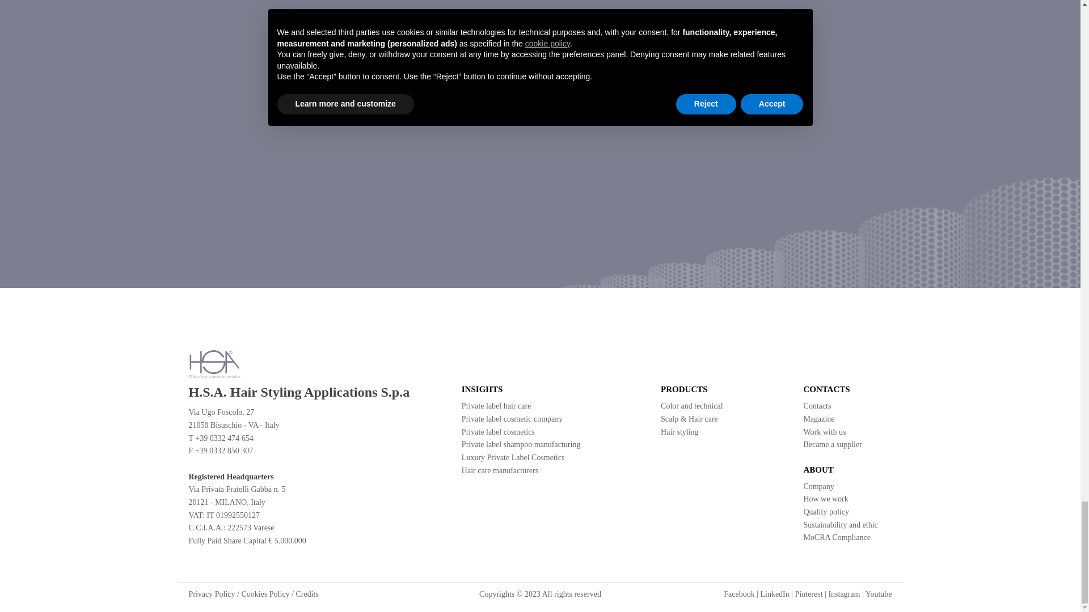  Describe the element at coordinates (679, 432) in the screenshot. I see `Hair styling` at that location.